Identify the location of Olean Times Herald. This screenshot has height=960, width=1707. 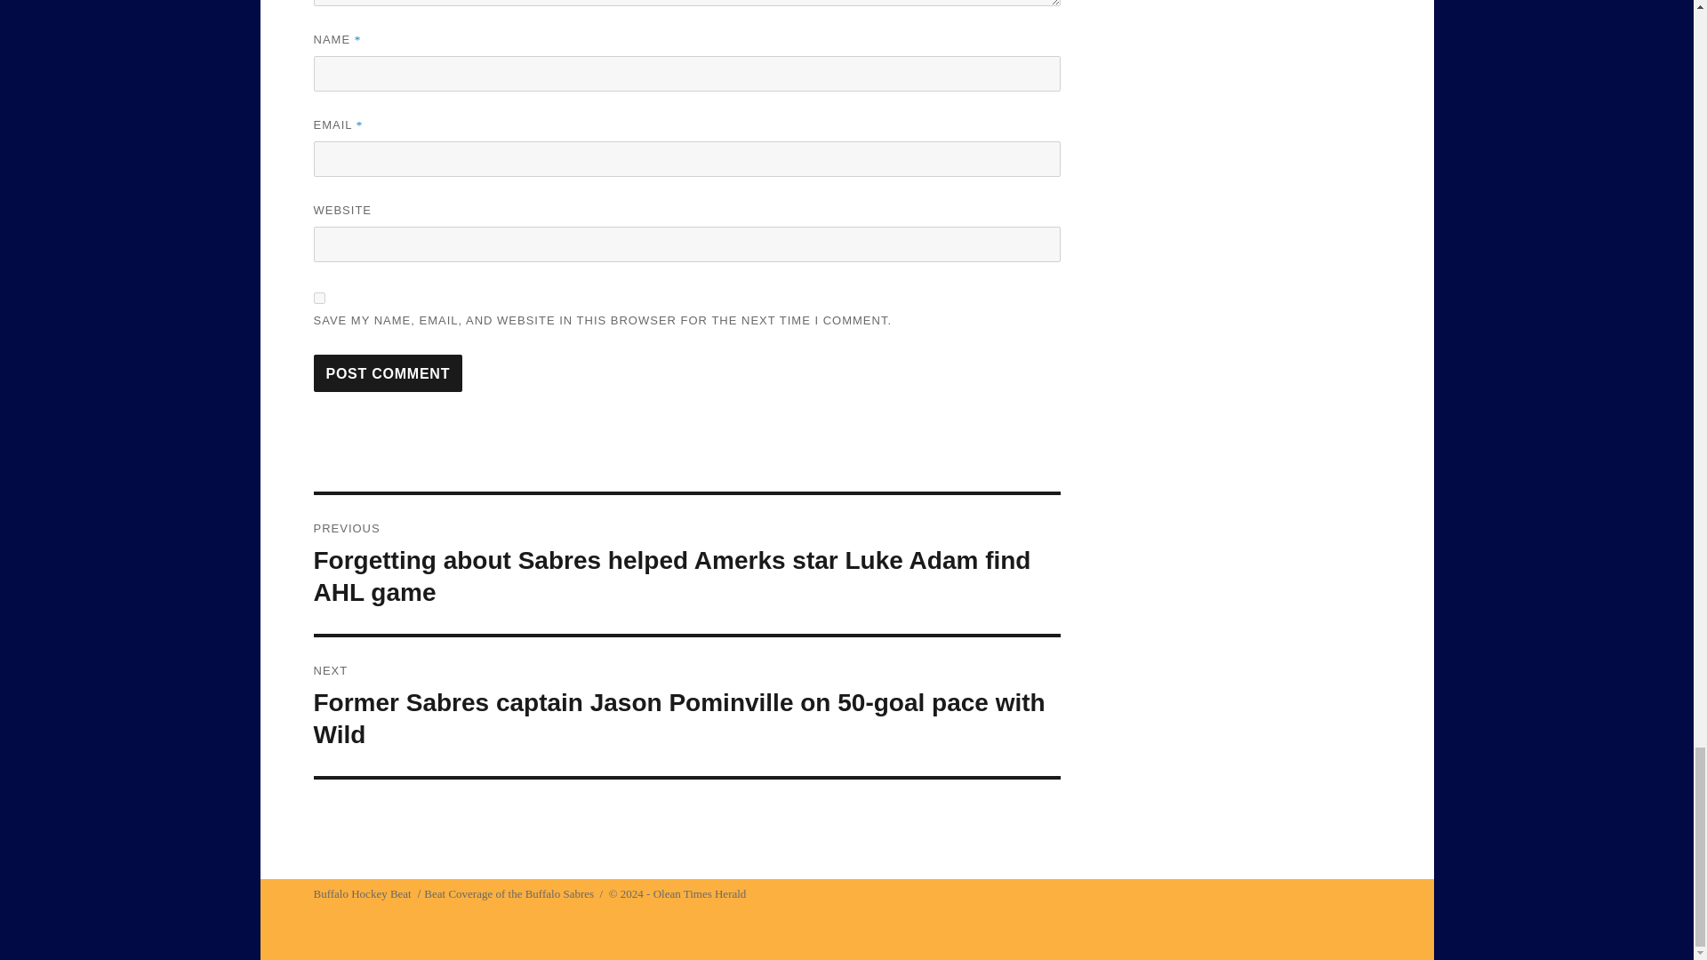
(701, 893).